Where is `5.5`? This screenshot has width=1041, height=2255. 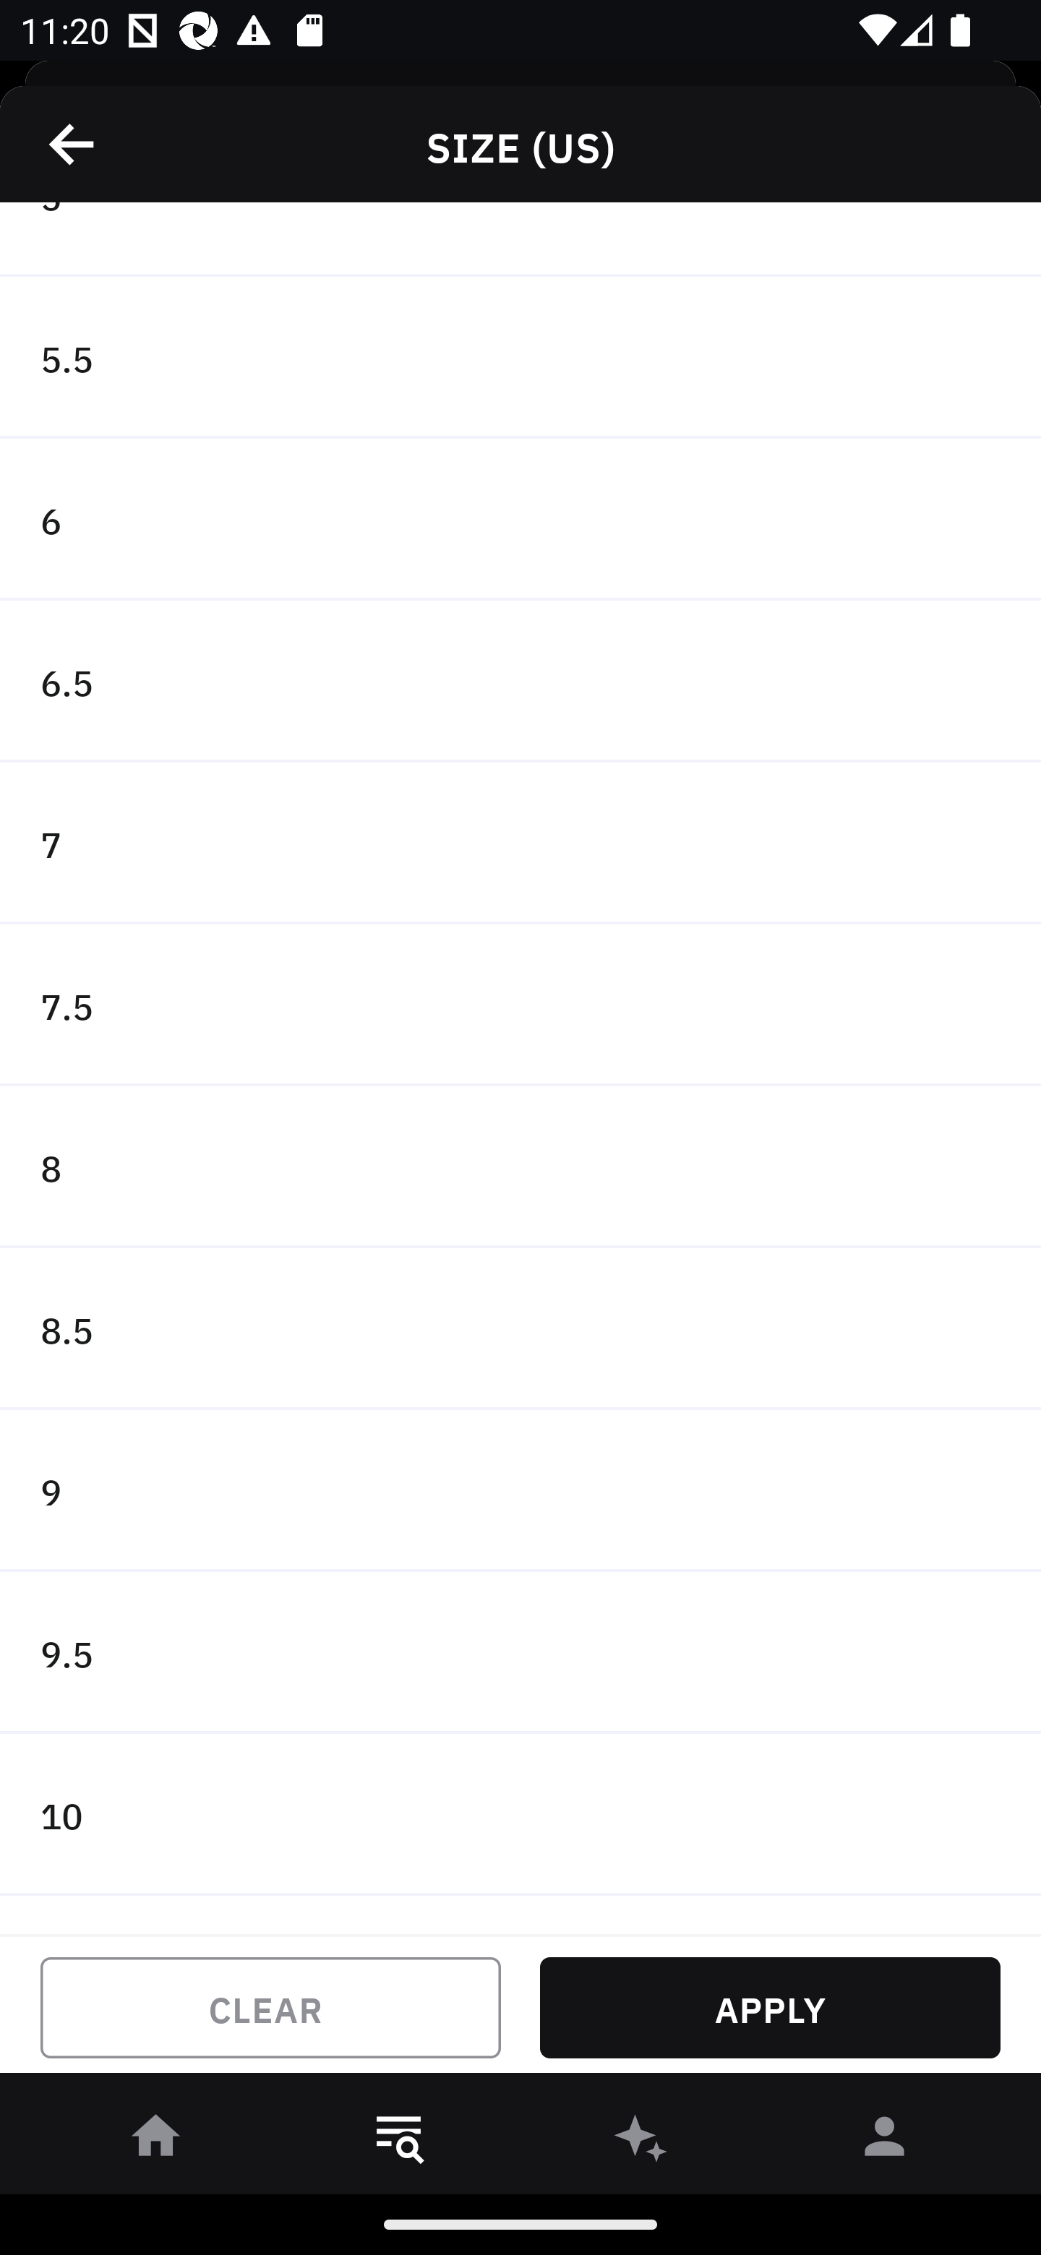
5.5 is located at coordinates (520, 358).